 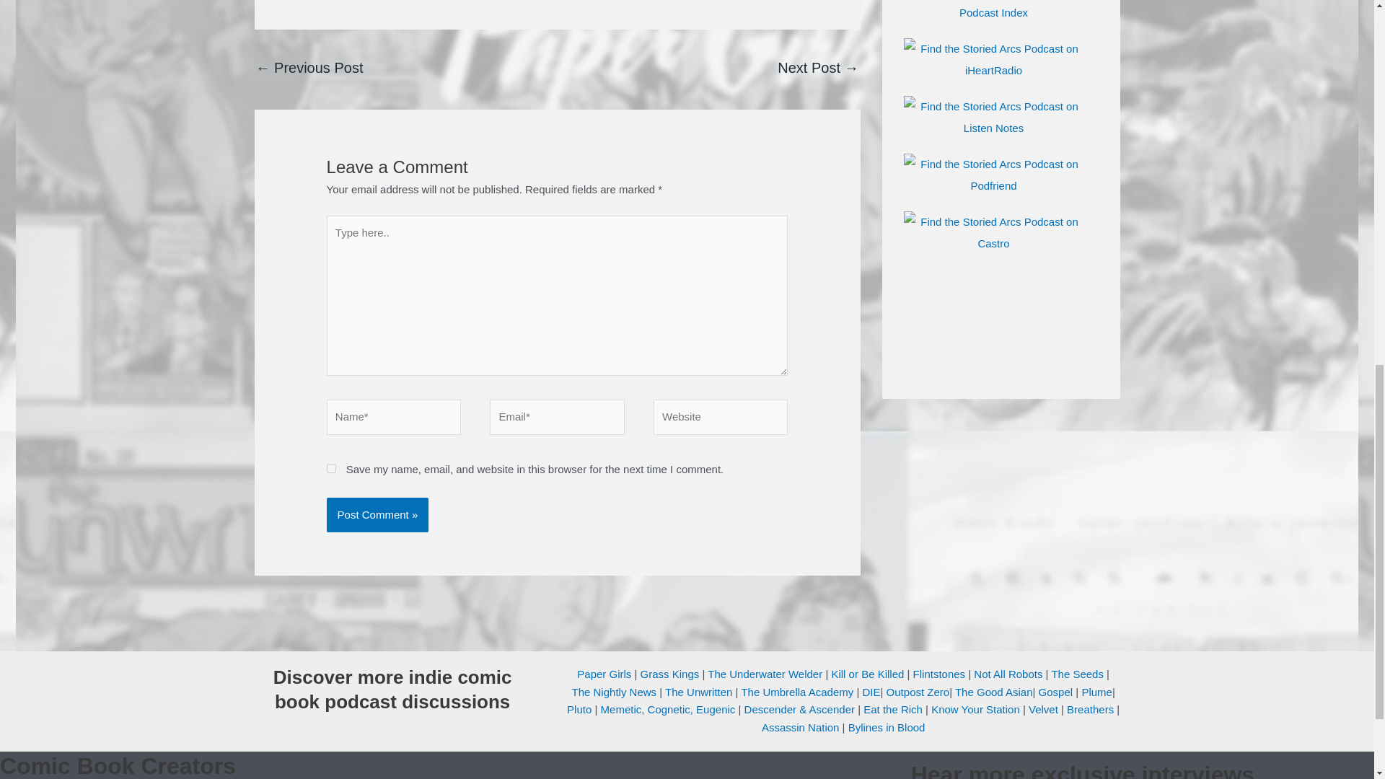 What do you see at coordinates (332, 467) in the screenshot?
I see `yes` at bounding box center [332, 467].